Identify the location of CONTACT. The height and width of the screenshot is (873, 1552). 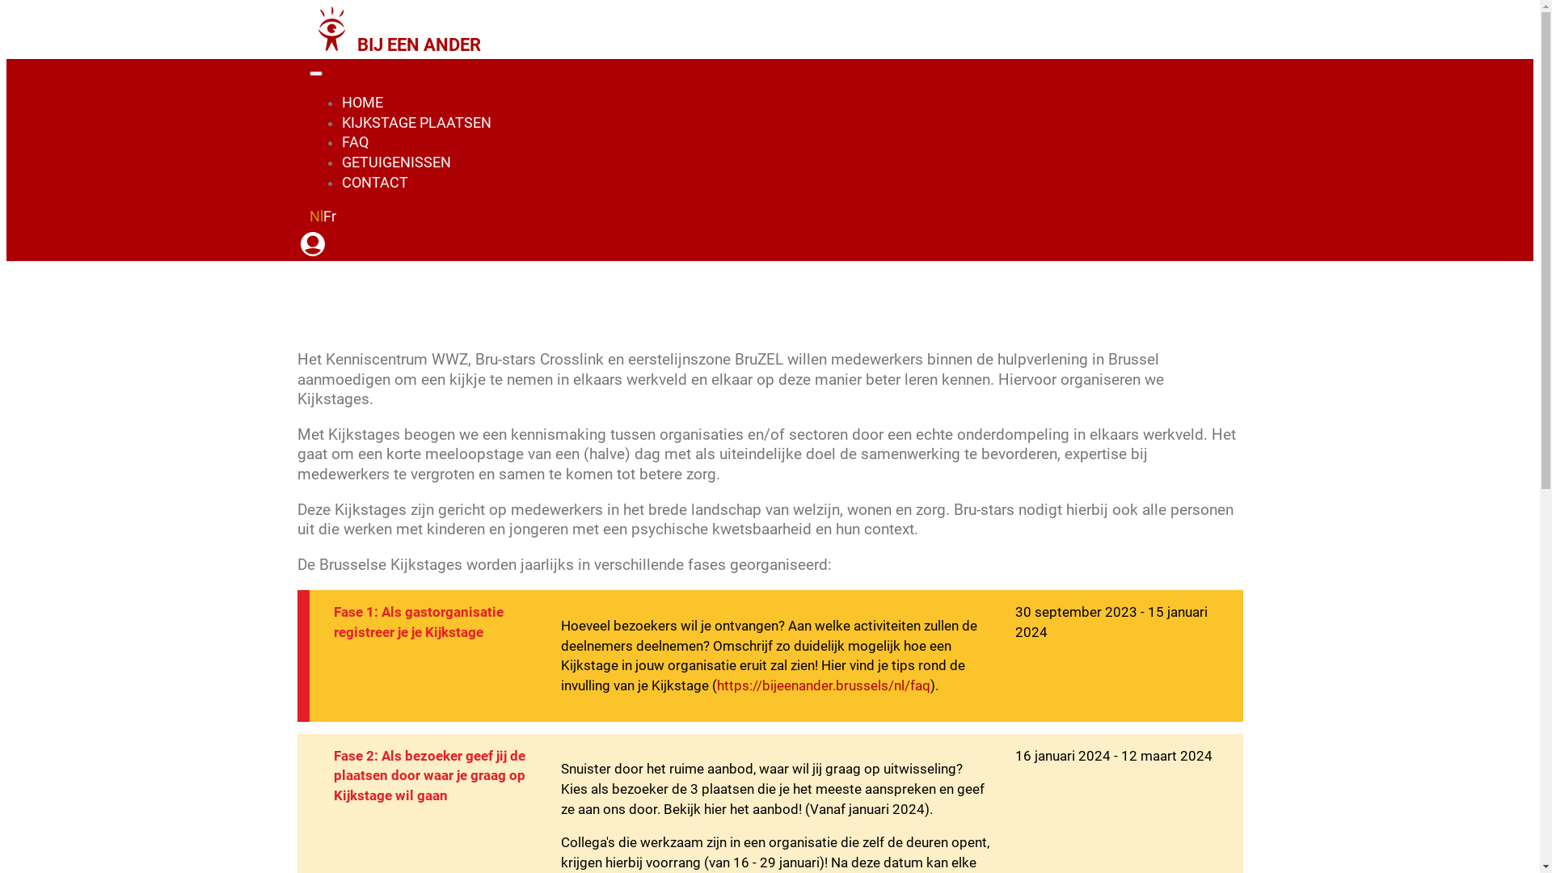
(374, 185).